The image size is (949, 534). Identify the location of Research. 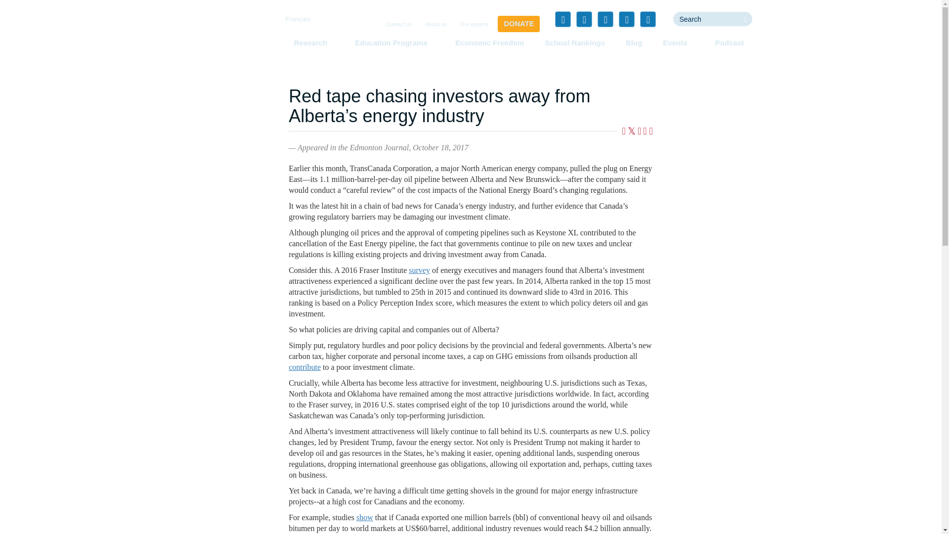
(313, 43).